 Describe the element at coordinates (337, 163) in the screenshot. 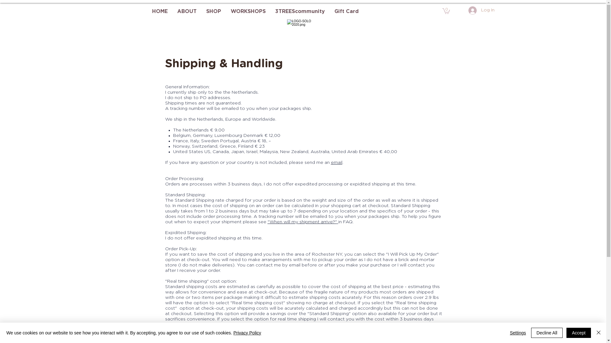

I see `email` at that location.